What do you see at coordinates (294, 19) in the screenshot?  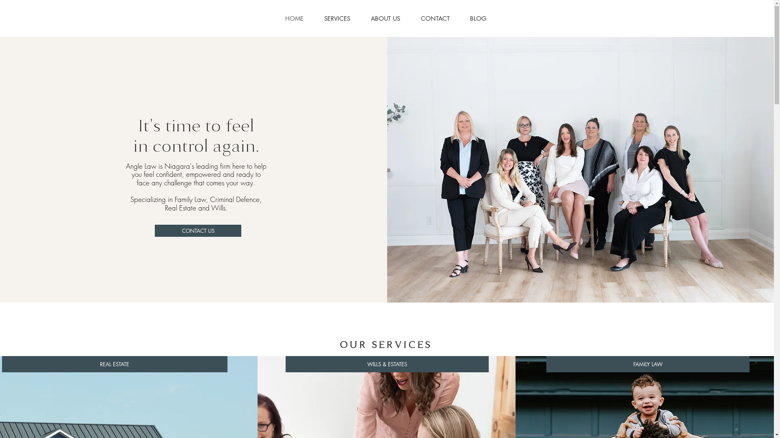 I see `HOME` at bounding box center [294, 19].